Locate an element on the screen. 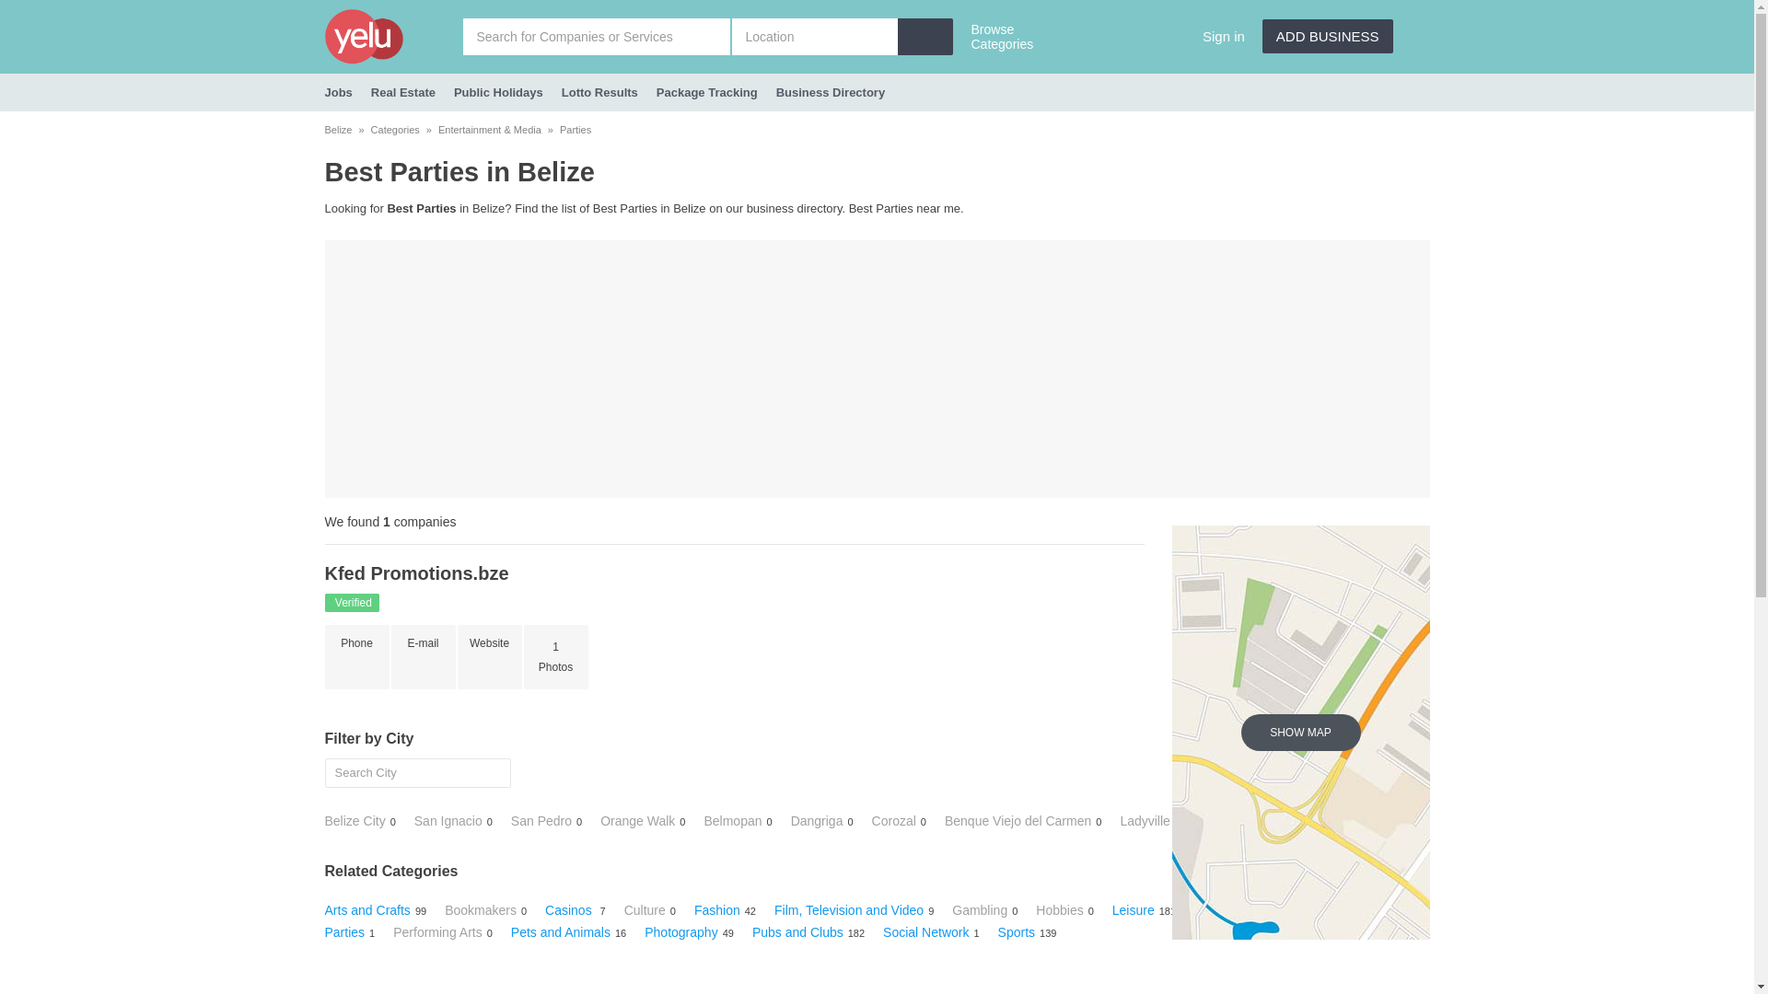  Parties is located at coordinates (344, 932).